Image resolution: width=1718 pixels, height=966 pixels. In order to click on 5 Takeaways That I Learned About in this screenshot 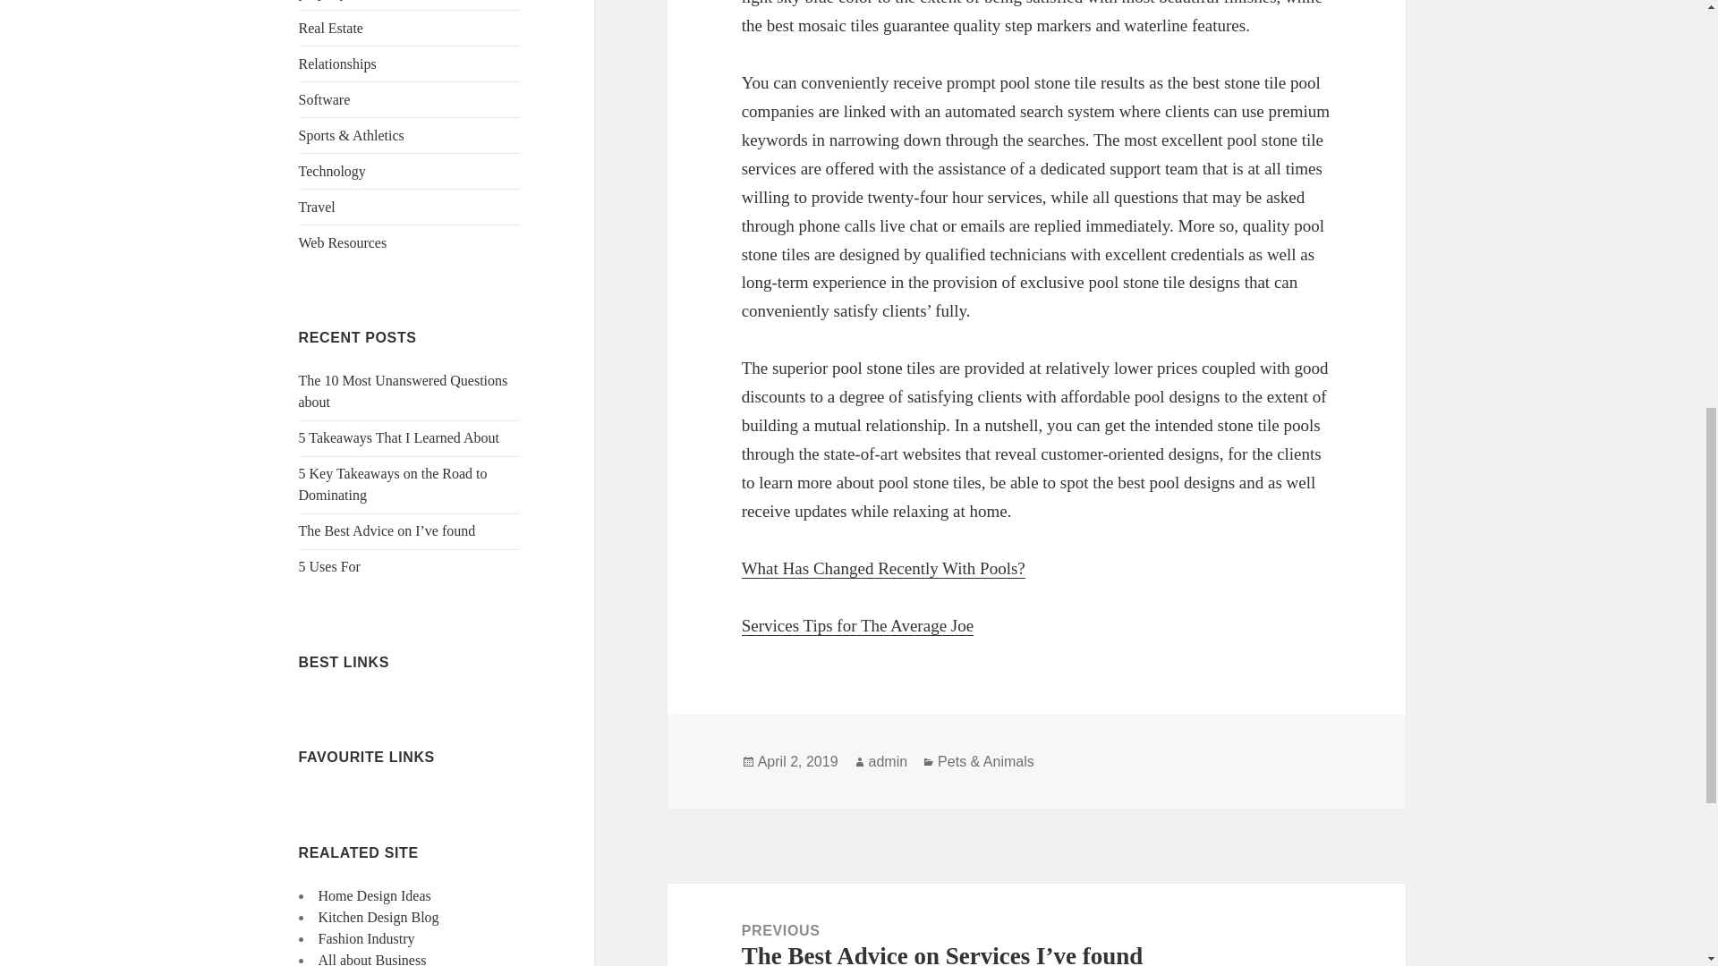, I will do `click(399, 436)`.